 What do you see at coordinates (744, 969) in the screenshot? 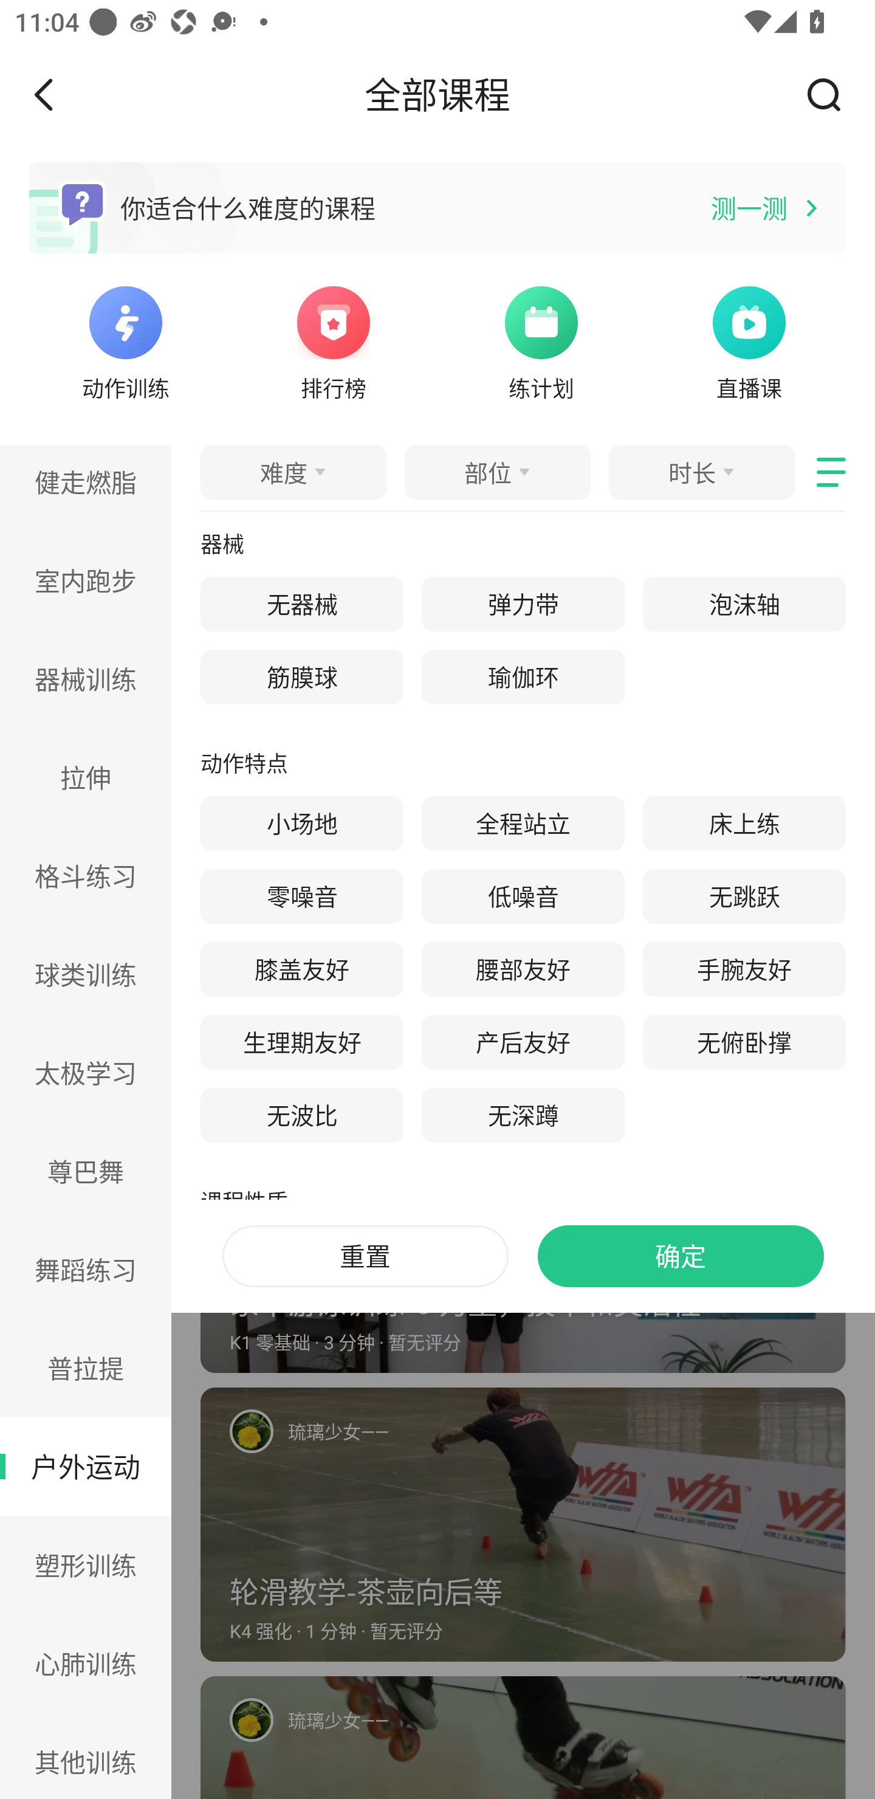
I see `手腕友好` at bounding box center [744, 969].